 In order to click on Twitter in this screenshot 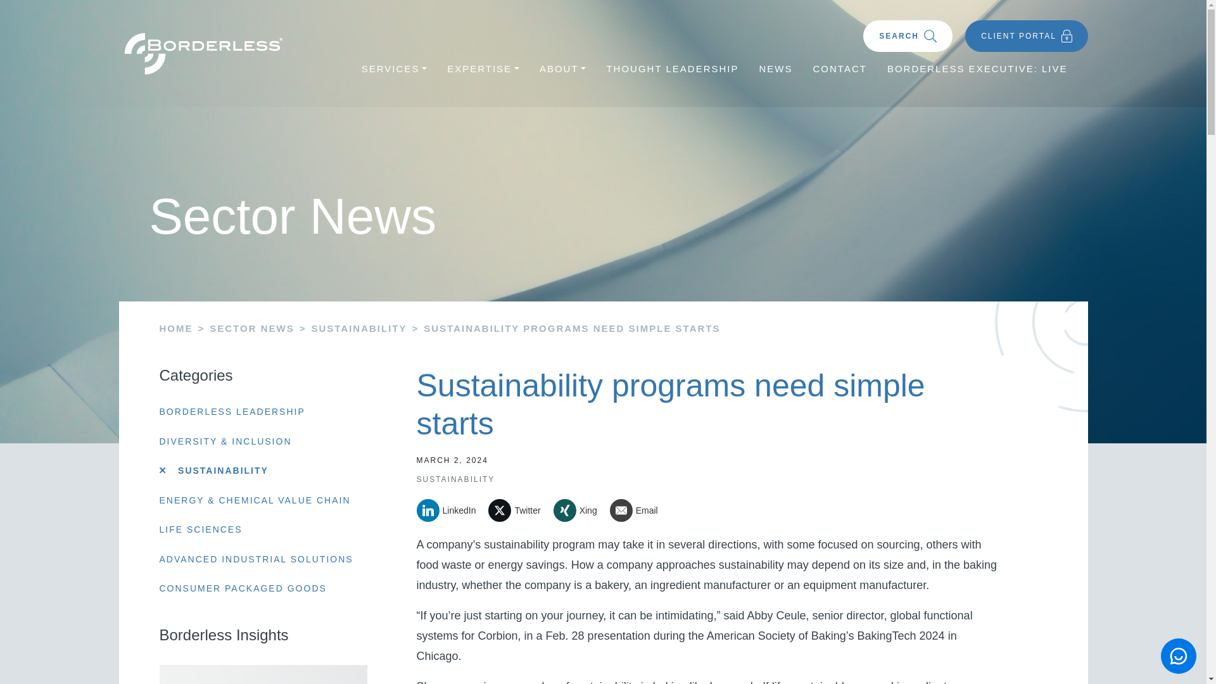, I will do `click(519, 510)`.